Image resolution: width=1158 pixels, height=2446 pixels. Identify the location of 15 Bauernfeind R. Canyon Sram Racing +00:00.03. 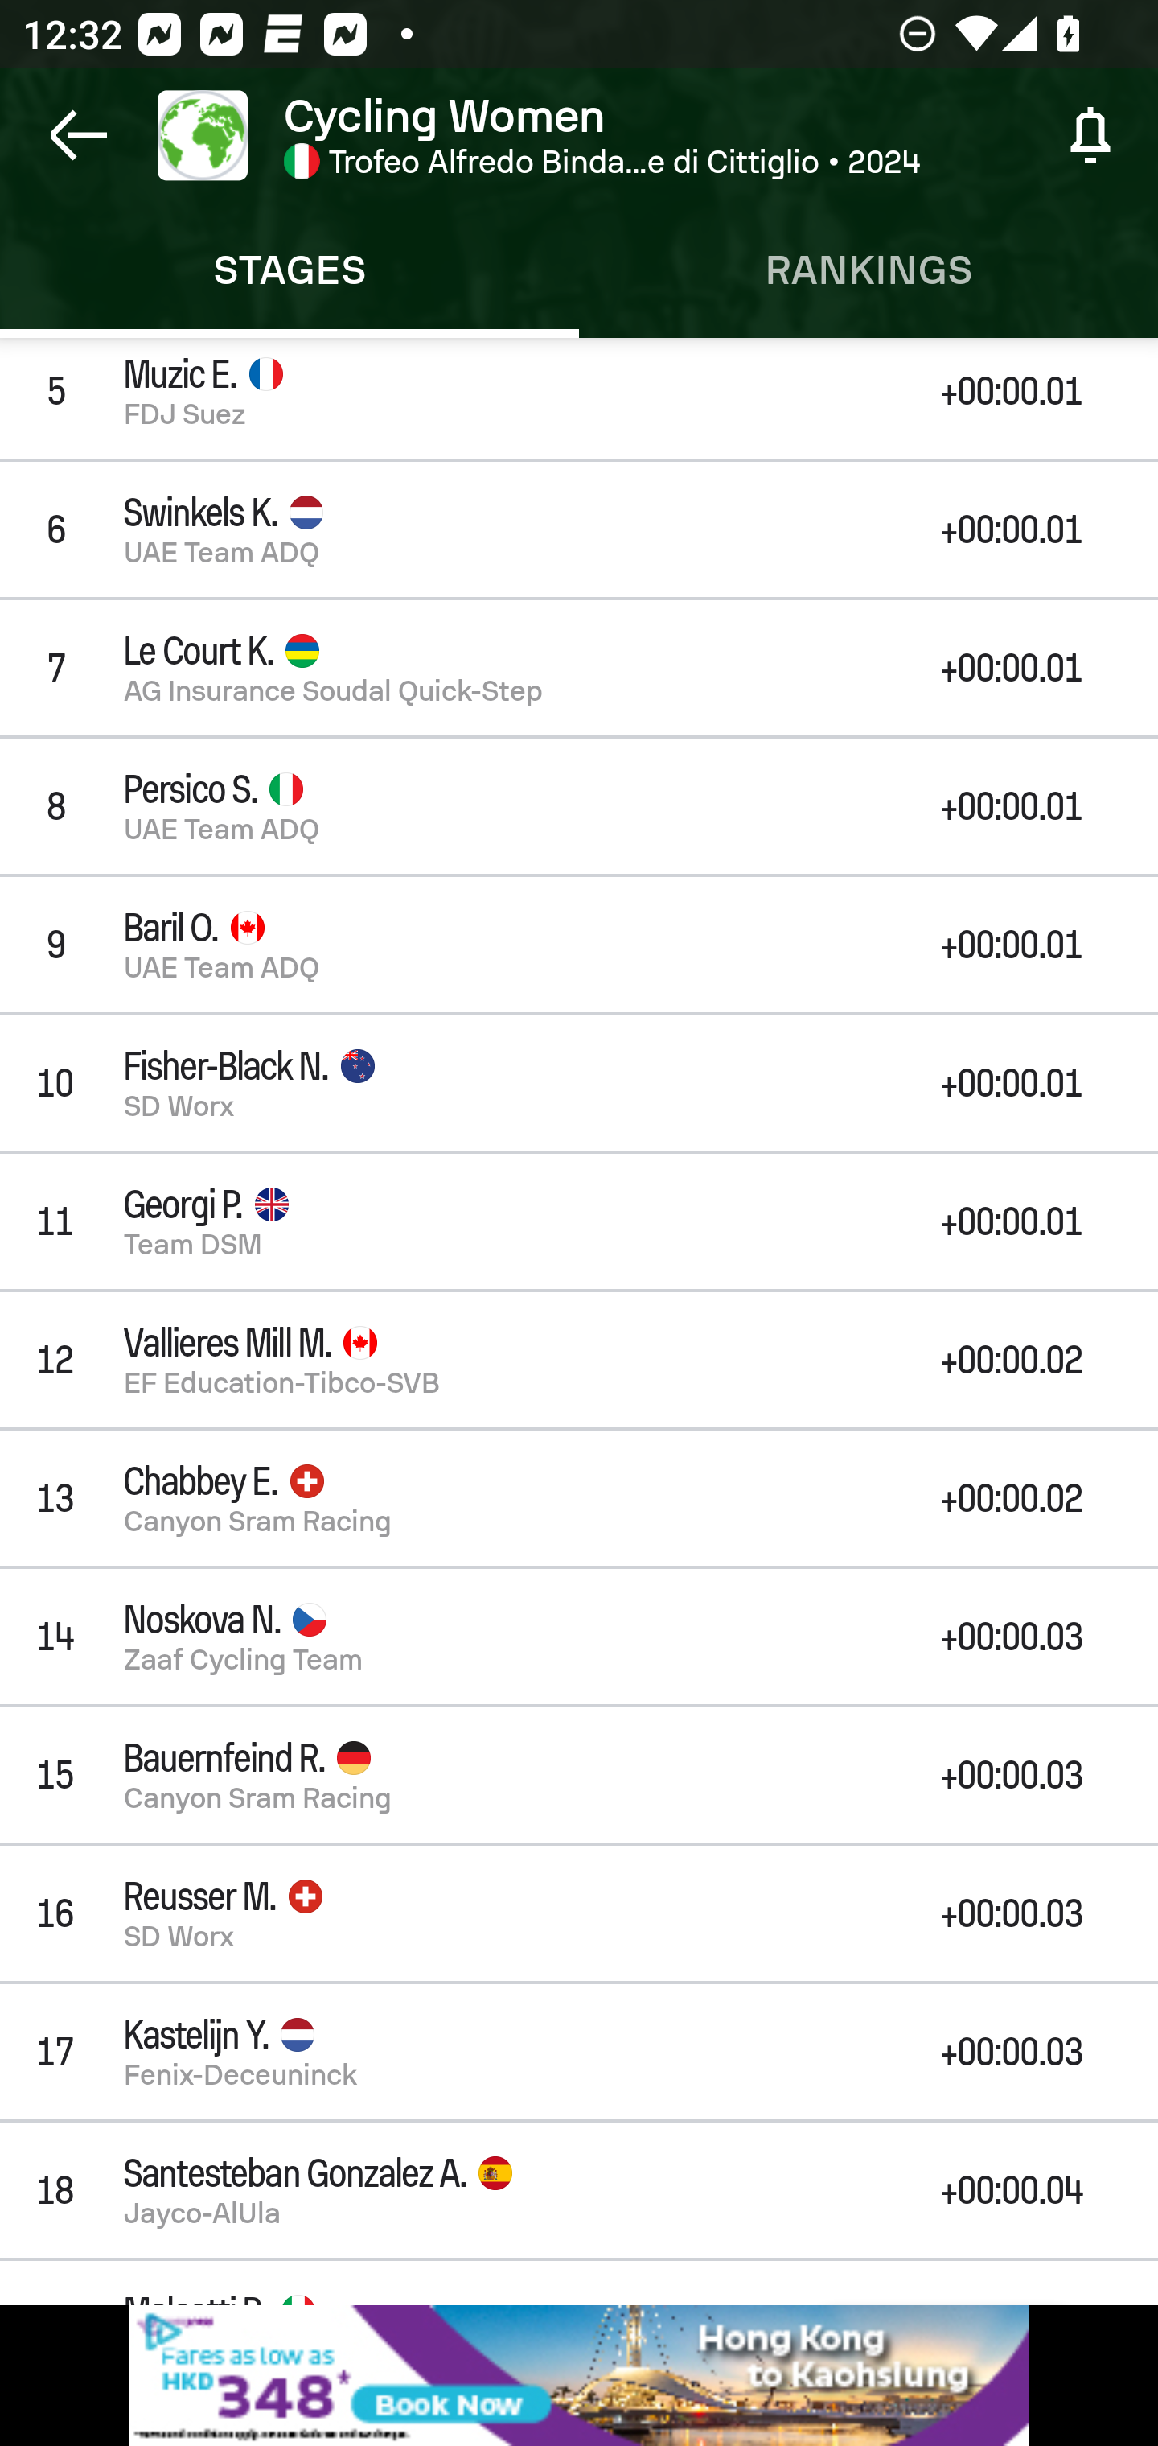
(579, 1774).